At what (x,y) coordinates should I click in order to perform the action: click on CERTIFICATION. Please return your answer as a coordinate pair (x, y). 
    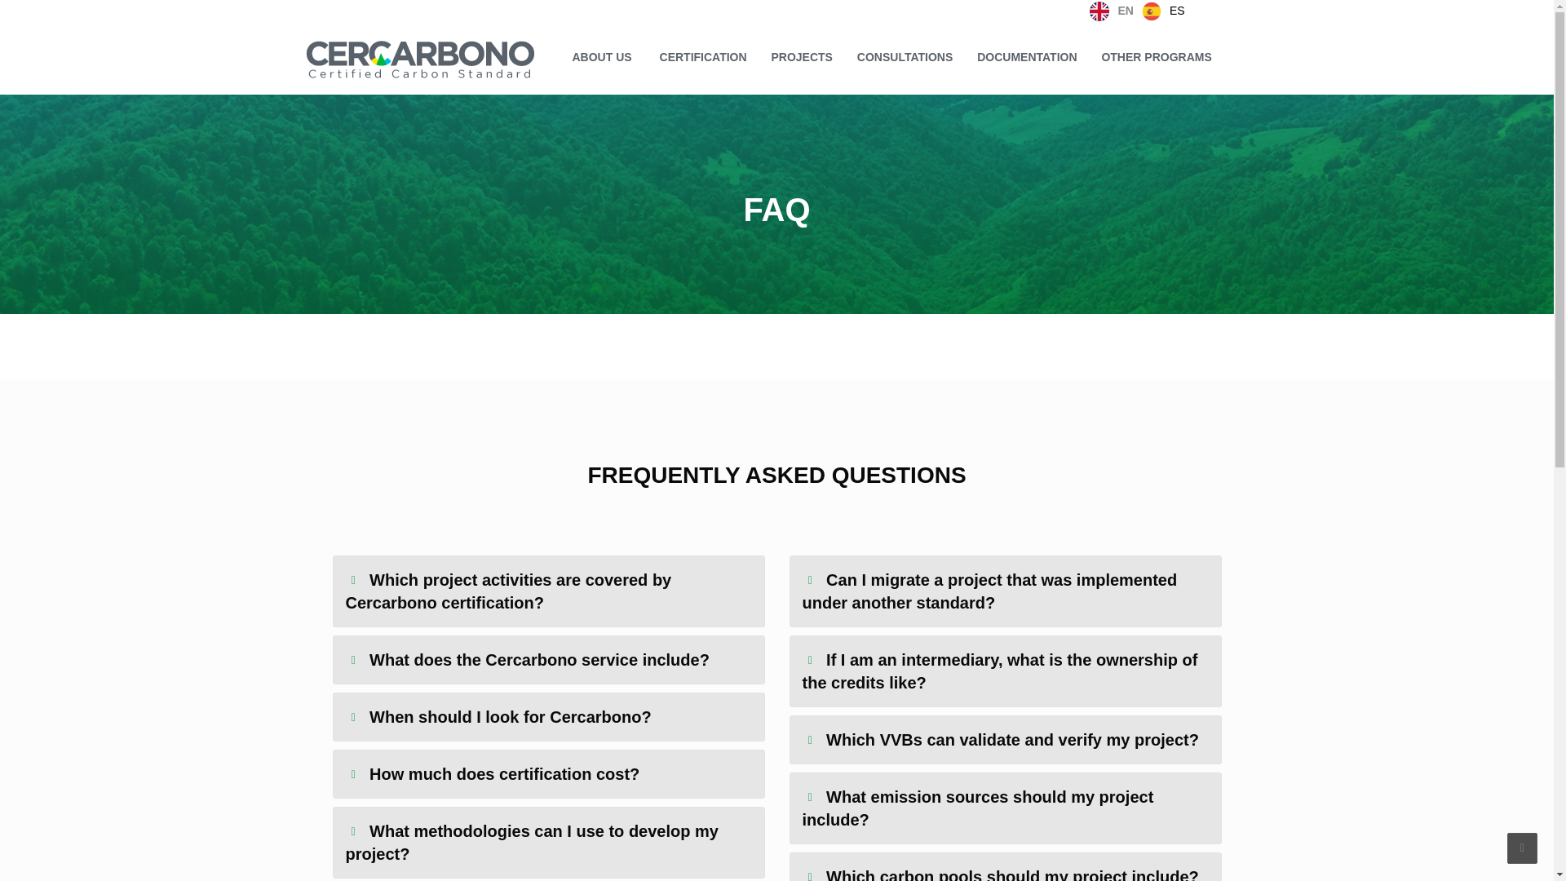
    Looking at the image, I should click on (701, 57).